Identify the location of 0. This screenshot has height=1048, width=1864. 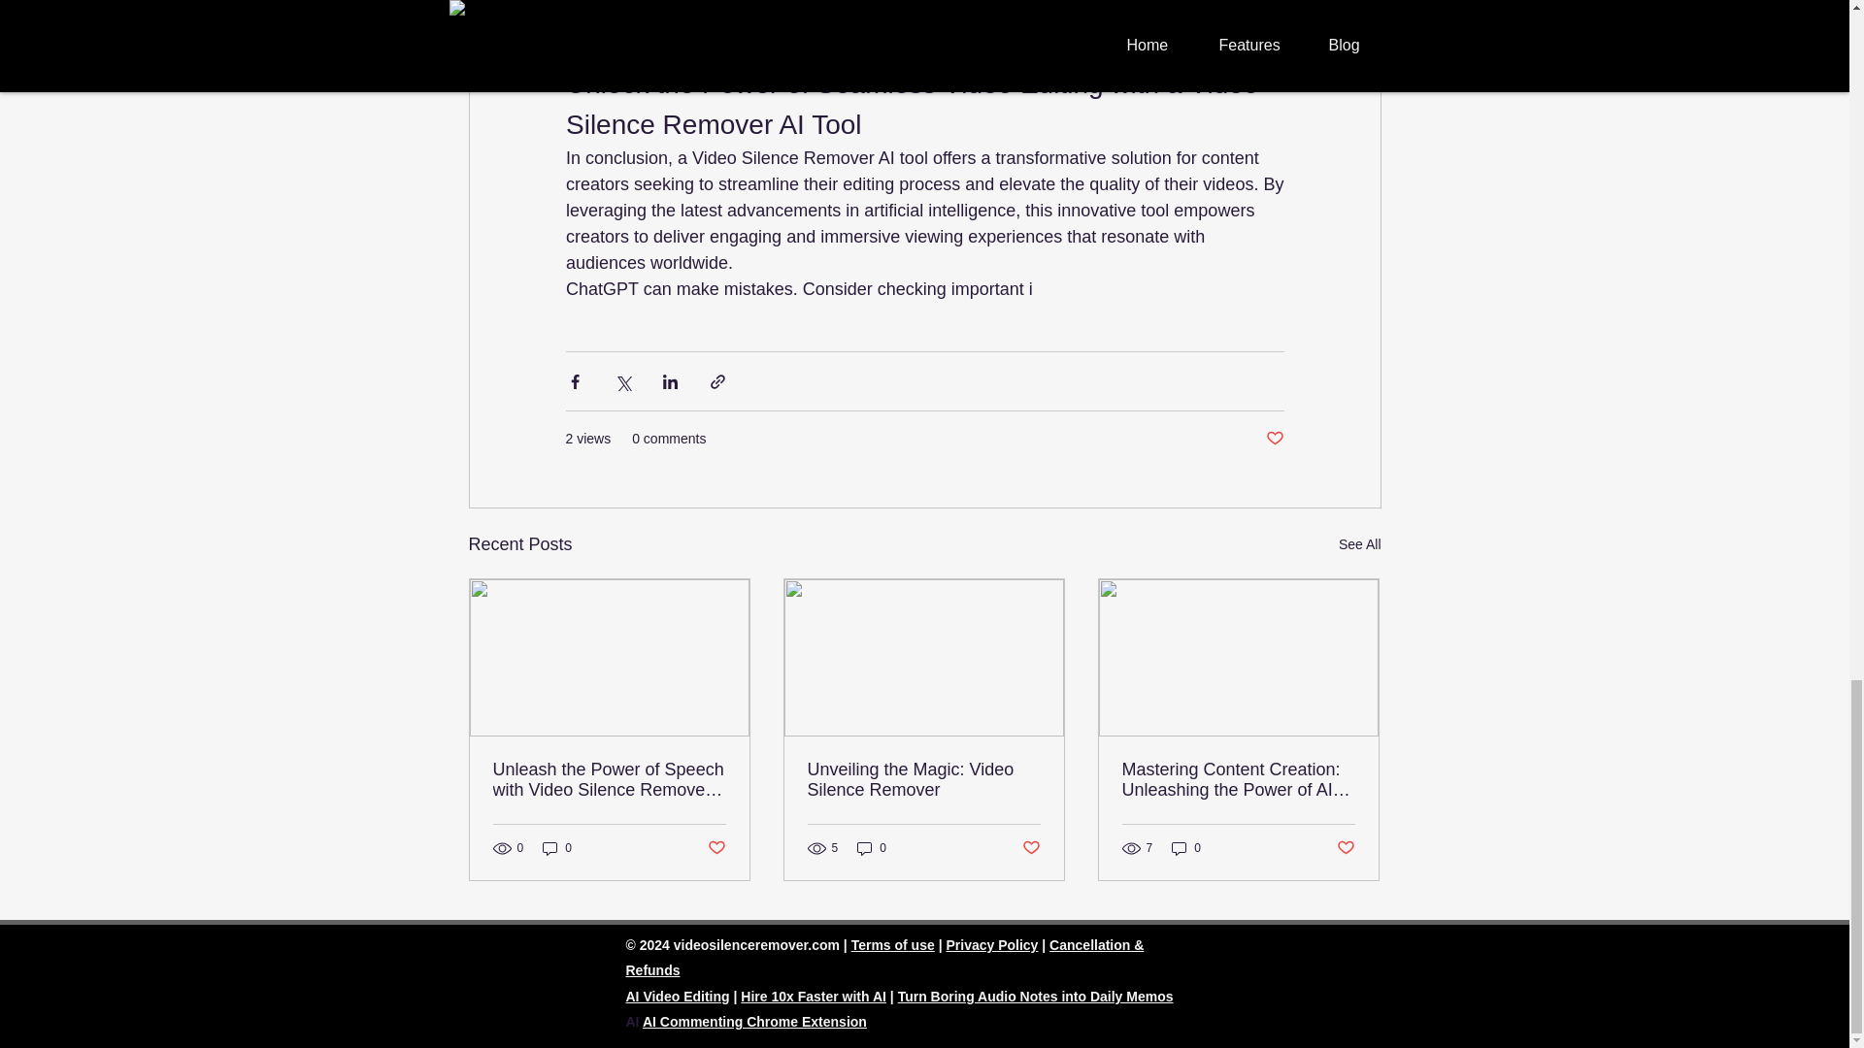
(1186, 848).